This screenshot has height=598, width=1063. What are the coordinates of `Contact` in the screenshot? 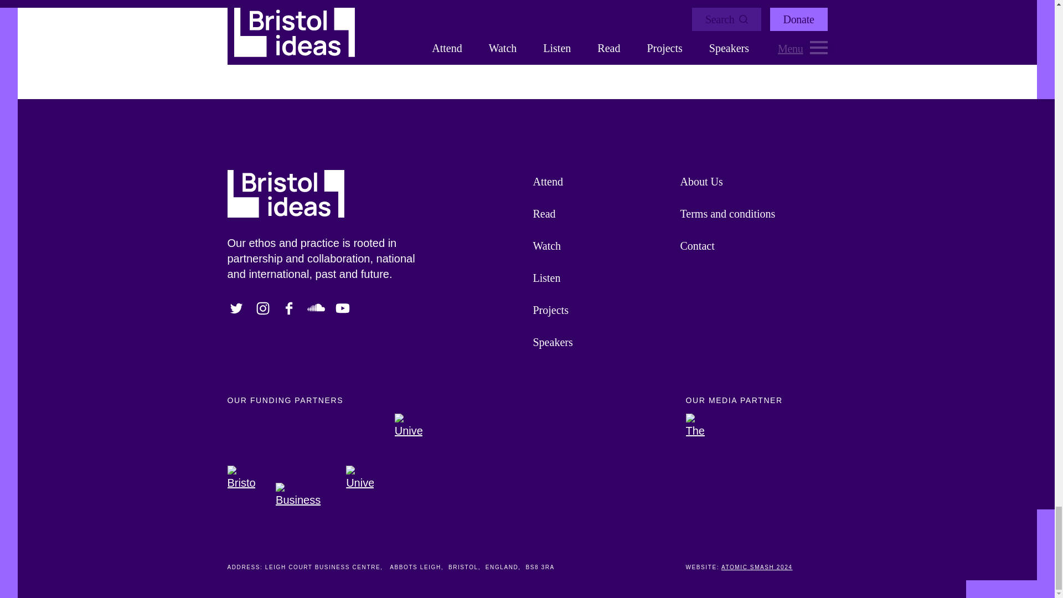 It's located at (748, 246).